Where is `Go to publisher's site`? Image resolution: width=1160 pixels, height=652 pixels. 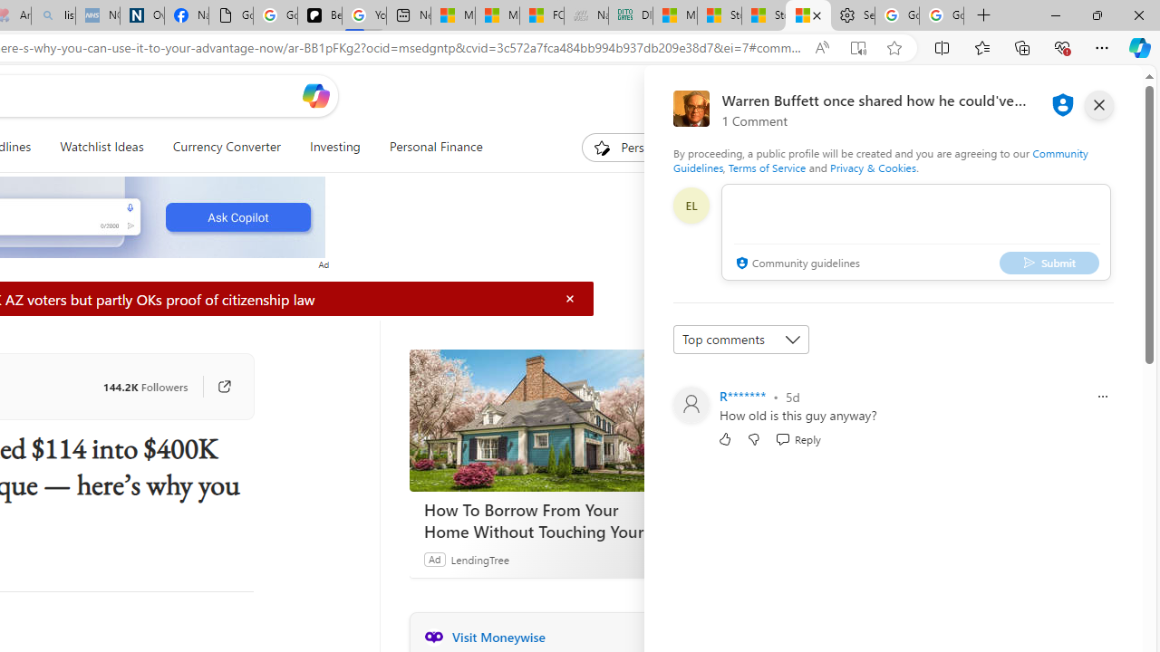
Go to publisher's site is located at coordinates (215, 386).